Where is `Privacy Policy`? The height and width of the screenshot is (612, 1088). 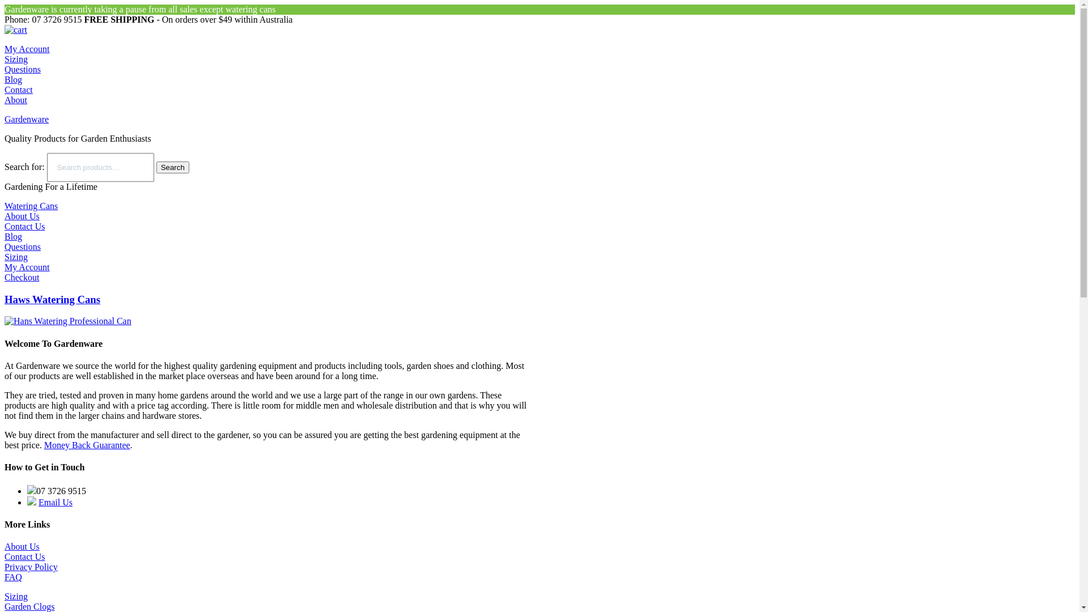
Privacy Policy is located at coordinates (31, 567).